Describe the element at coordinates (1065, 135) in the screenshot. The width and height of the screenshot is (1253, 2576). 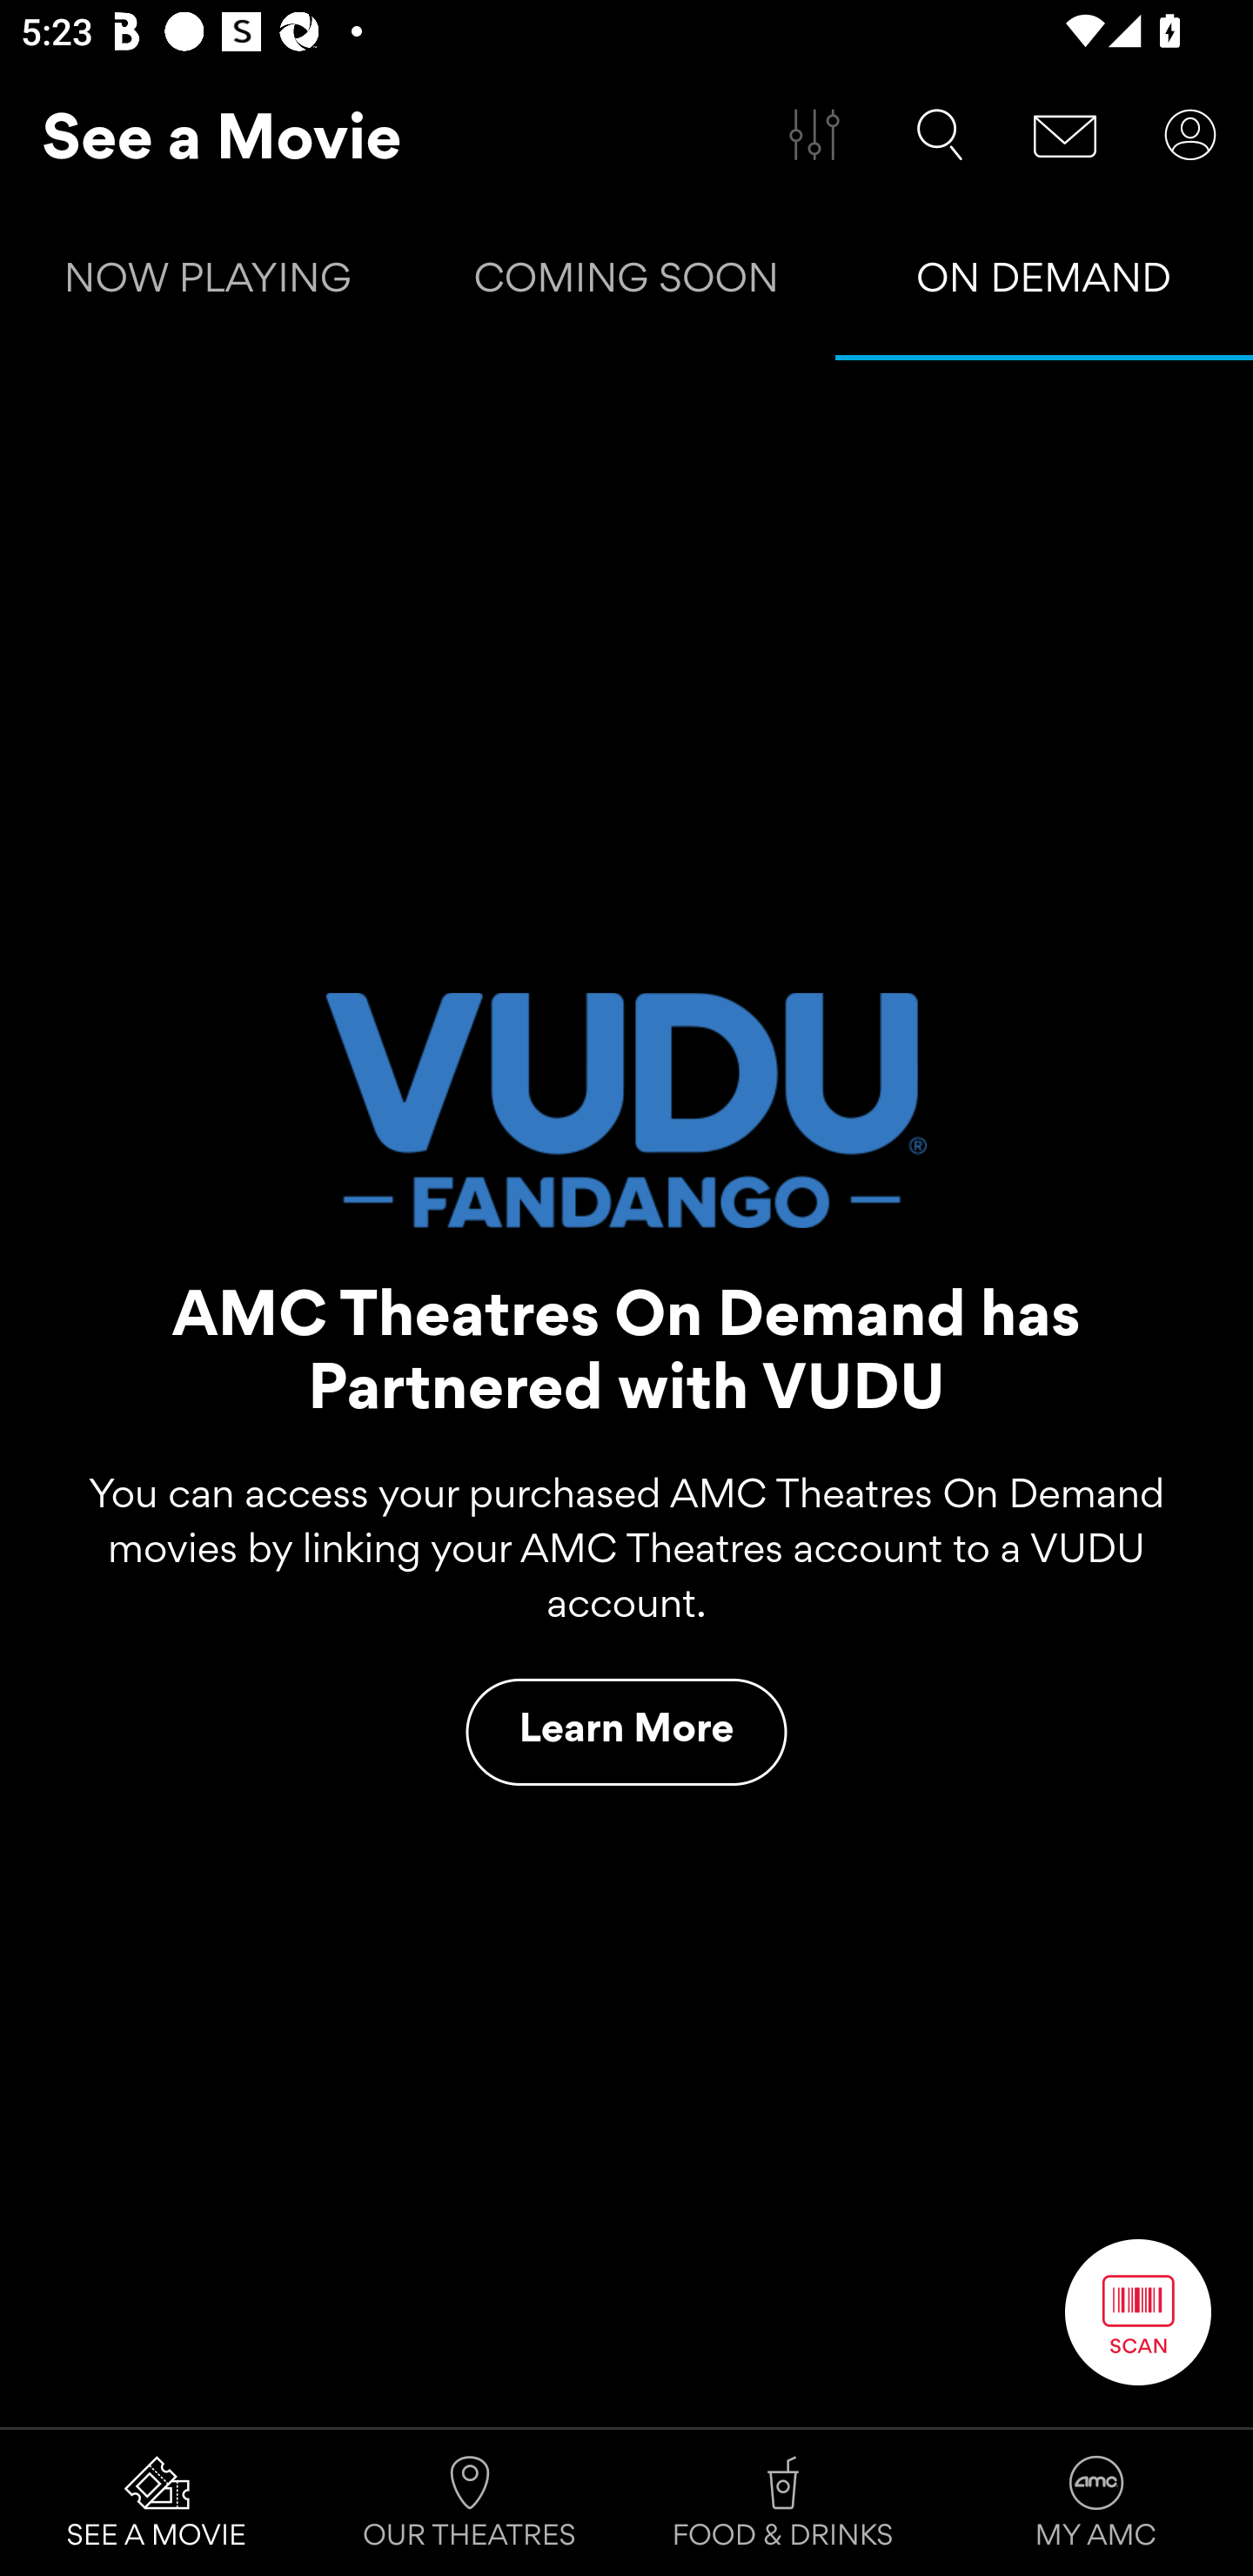
I see `Message Center` at that location.